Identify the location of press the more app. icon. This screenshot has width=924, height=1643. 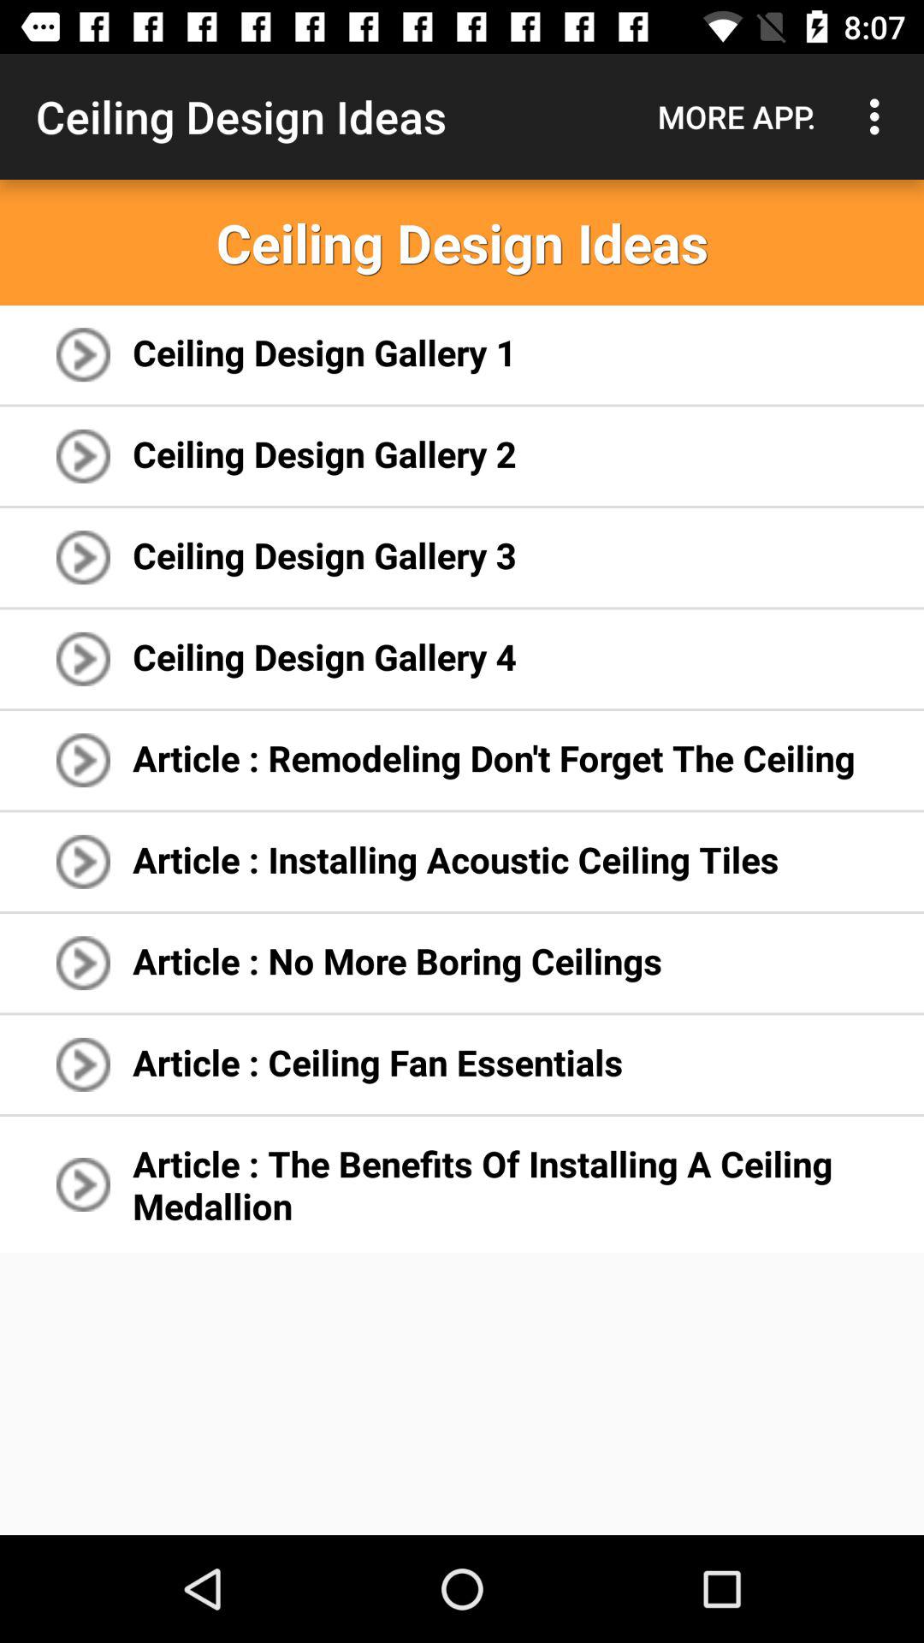
(737, 116).